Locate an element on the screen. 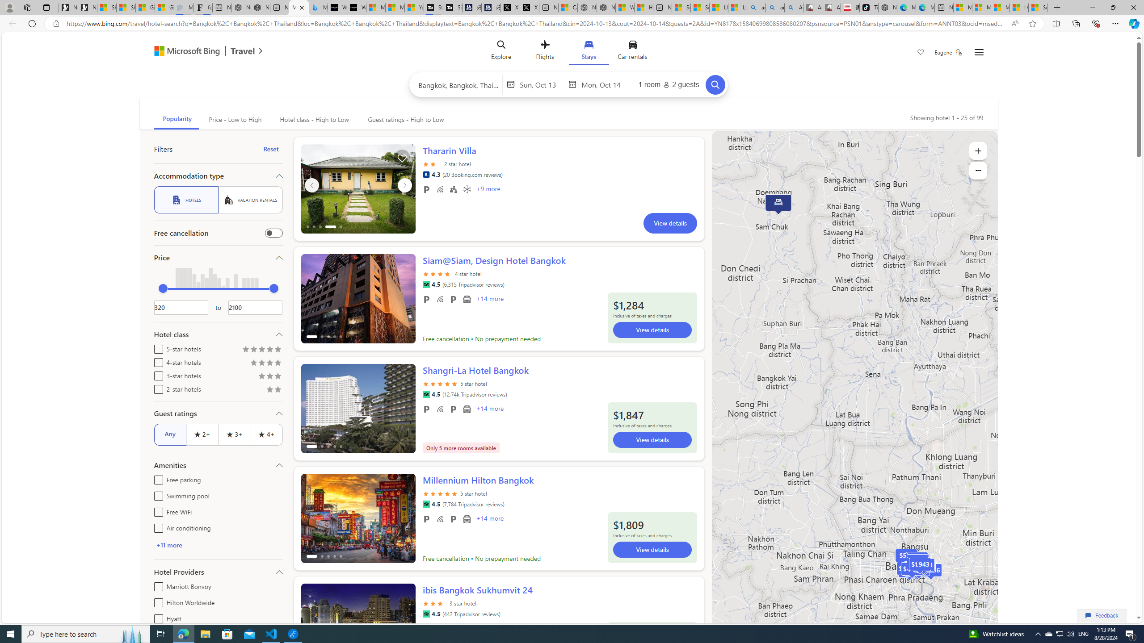  Save to collections is located at coordinates (402, 158).